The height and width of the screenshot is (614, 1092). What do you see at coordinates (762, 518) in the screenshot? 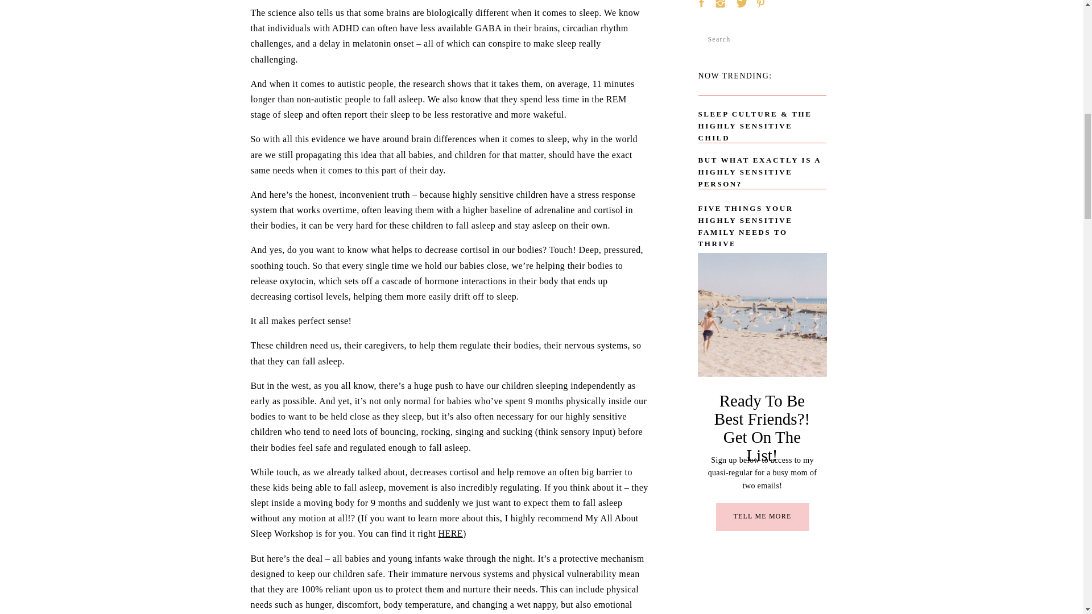
I see `TELL ME MORE` at bounding box center [762, 518].